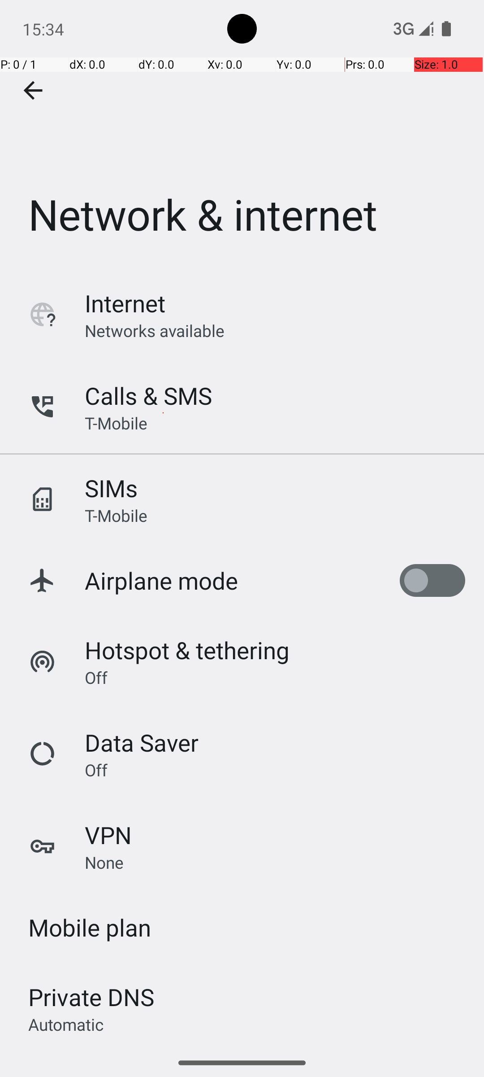 This screenshot has width=484, height=1077. What do you see at coordinates (125, 303) in the screenshot?
I see `Internet` at bounding box center [125, 303].